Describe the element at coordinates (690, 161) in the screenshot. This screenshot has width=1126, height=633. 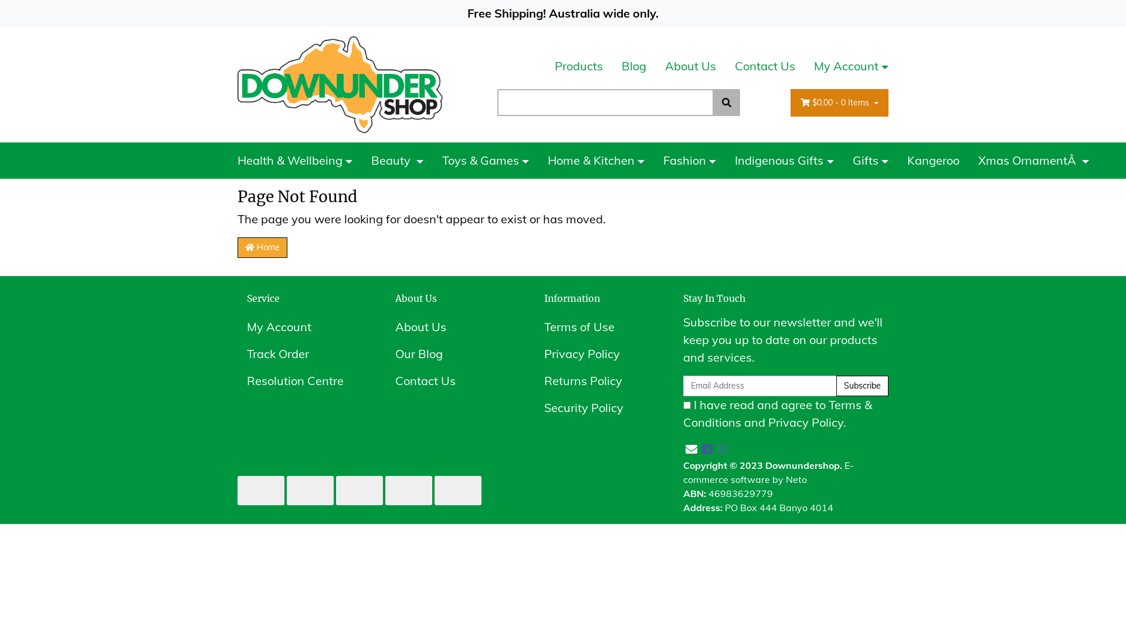
I see `Fashion` at that location.